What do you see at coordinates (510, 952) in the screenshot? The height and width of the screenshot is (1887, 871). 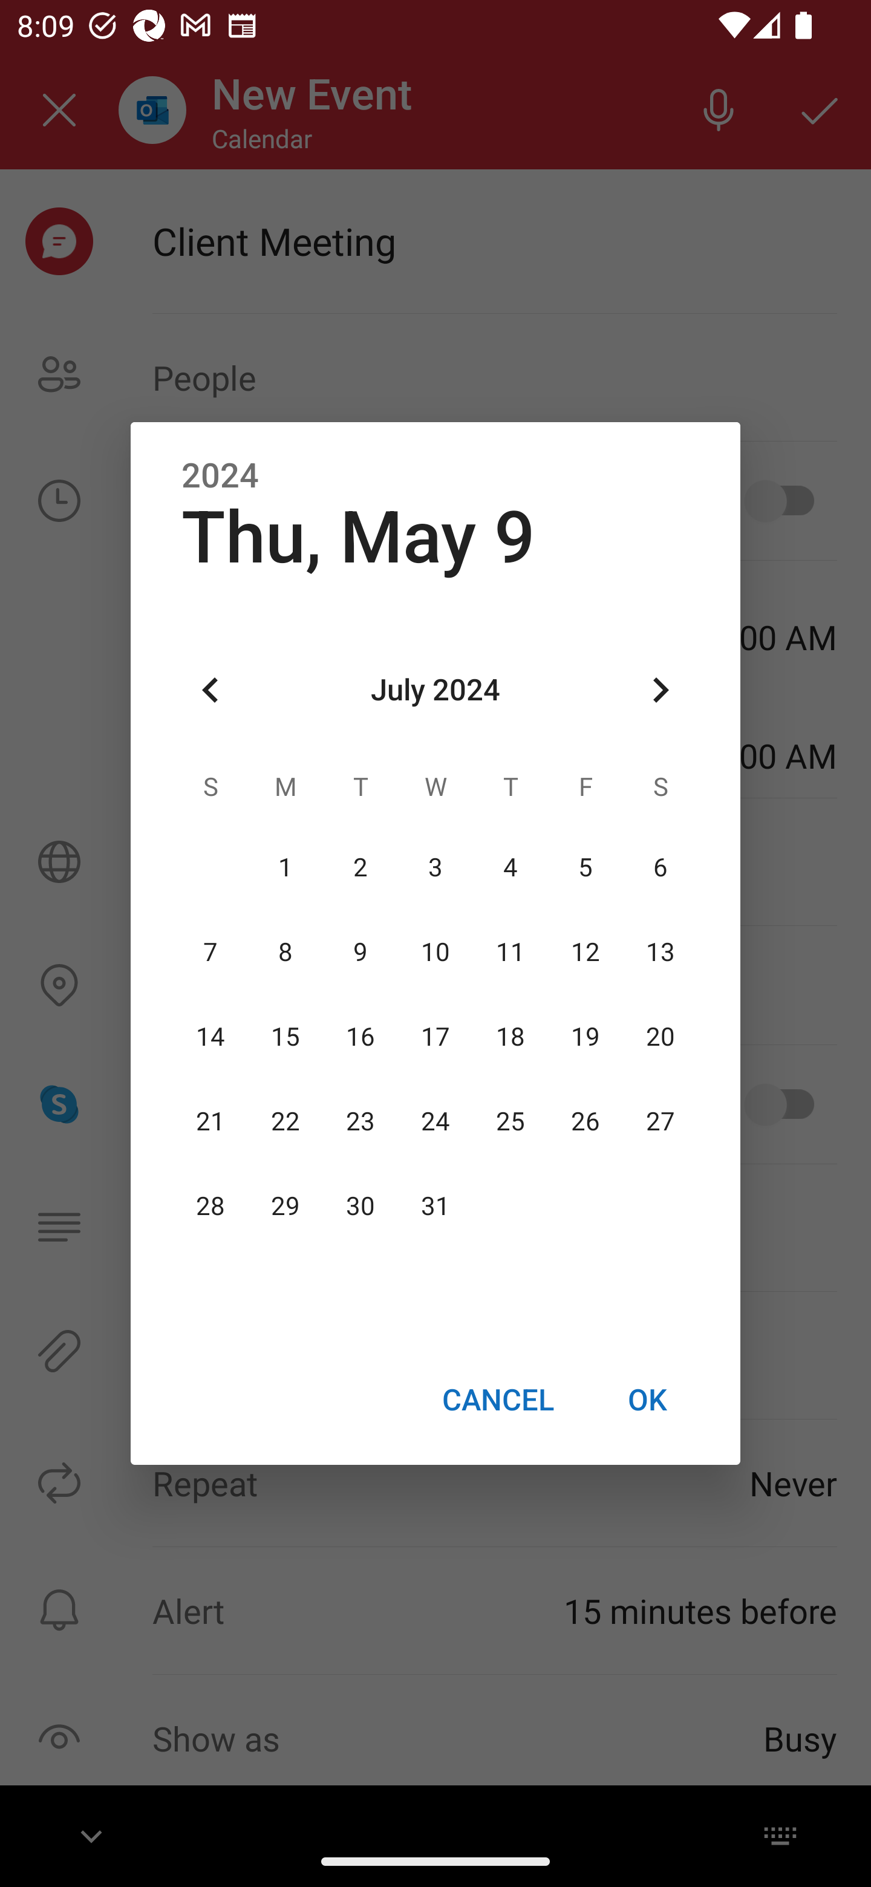 I see `11 11 July 2024` at bounding box center [510, 952].